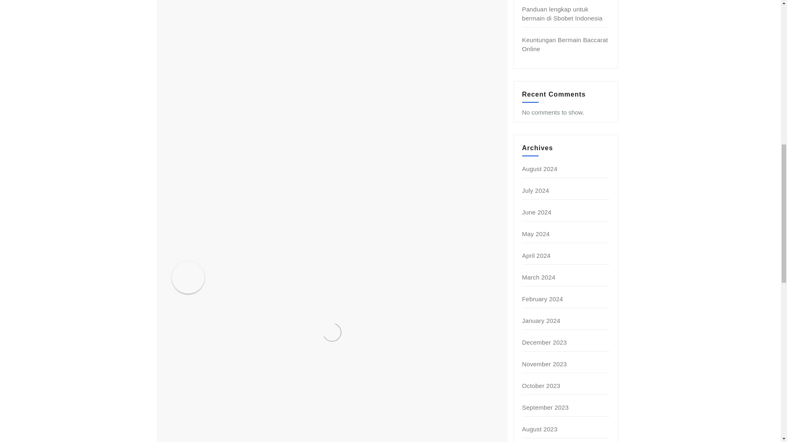  I want to click on August 2024, so click(539, 169).